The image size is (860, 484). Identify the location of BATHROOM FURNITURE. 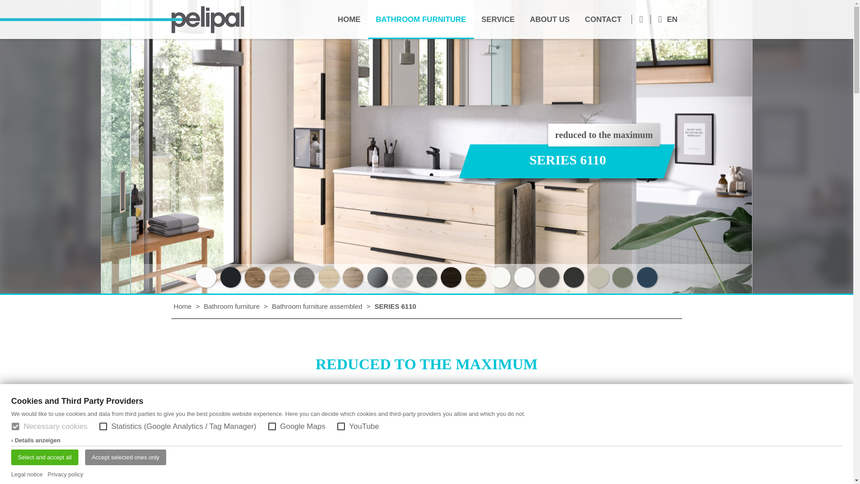
(421, 20).